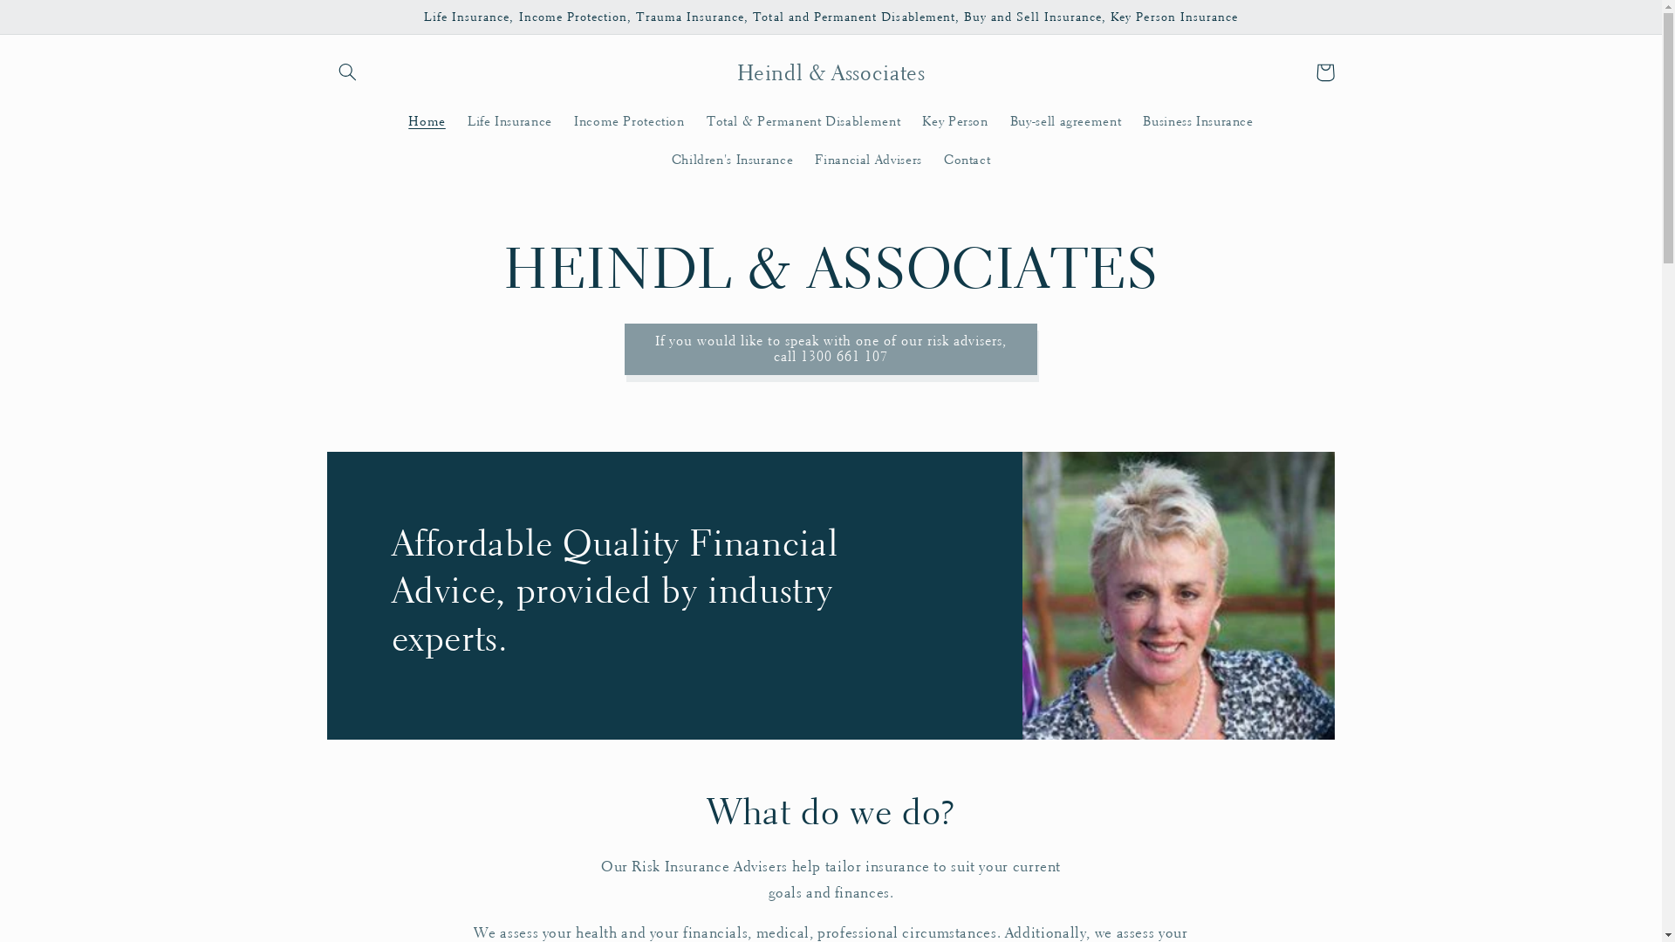 The height and width of the screenshot is (942, 1675). Describe the element at coordinates (1066, 121) in the screenshot. I see `Buy-sell agreement` at that location.